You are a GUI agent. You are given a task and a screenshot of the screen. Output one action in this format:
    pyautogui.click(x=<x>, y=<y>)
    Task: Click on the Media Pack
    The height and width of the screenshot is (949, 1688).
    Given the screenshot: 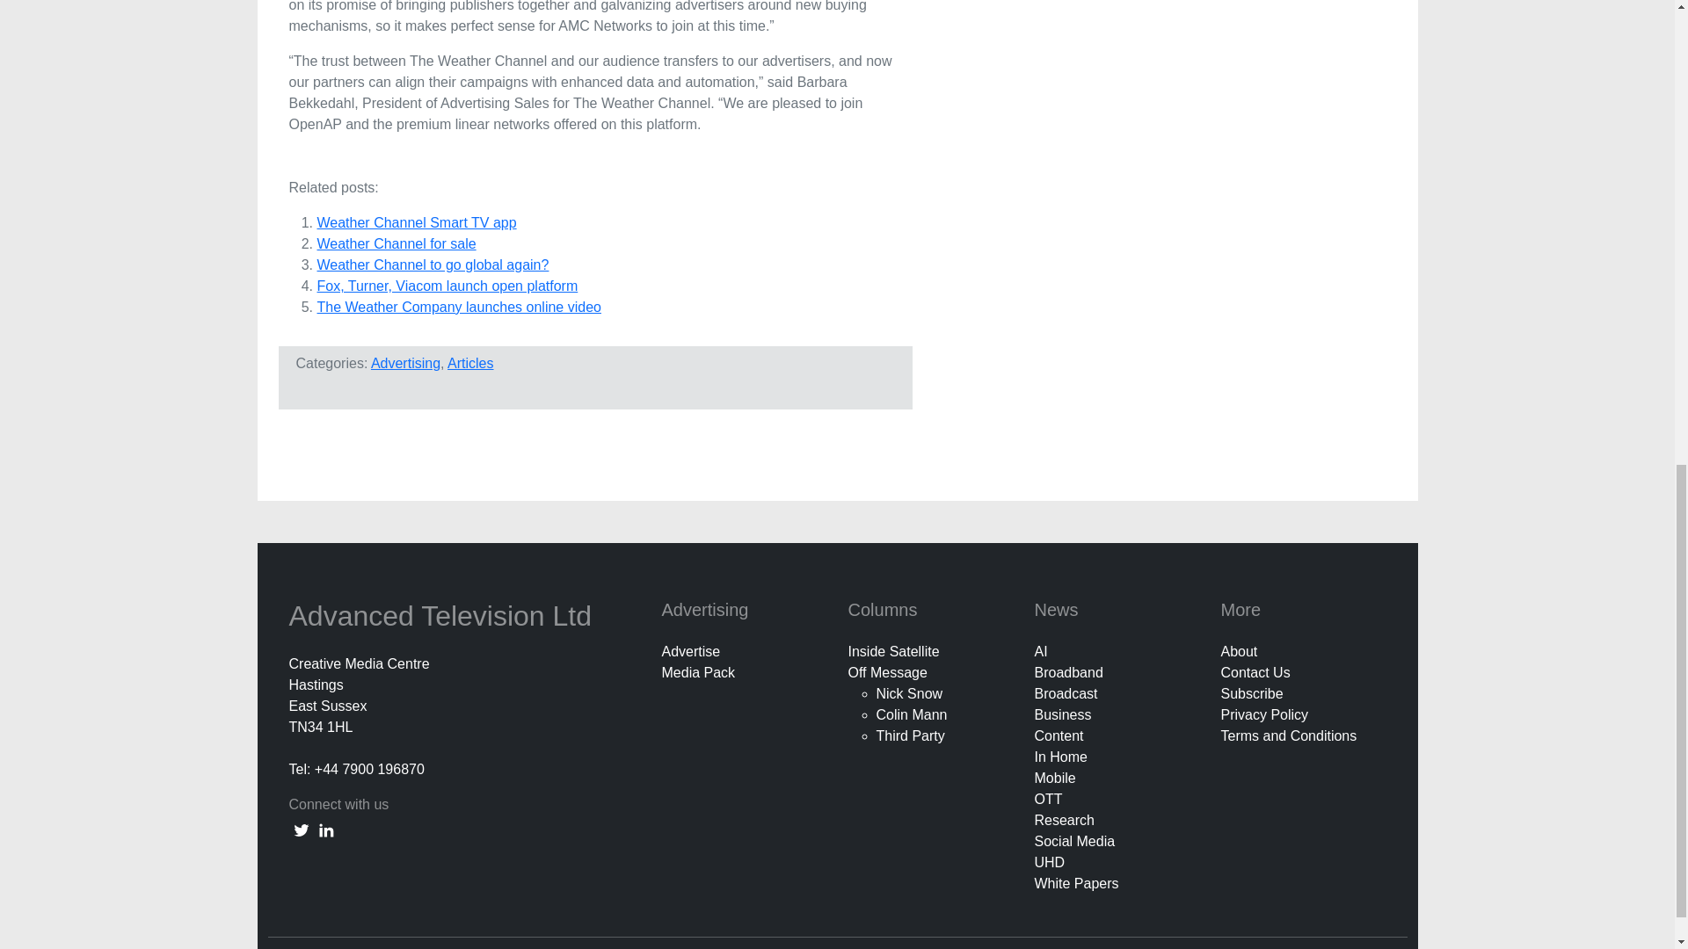 What is the action you would take?
    pyautogui.click(x=698, y=673)
    